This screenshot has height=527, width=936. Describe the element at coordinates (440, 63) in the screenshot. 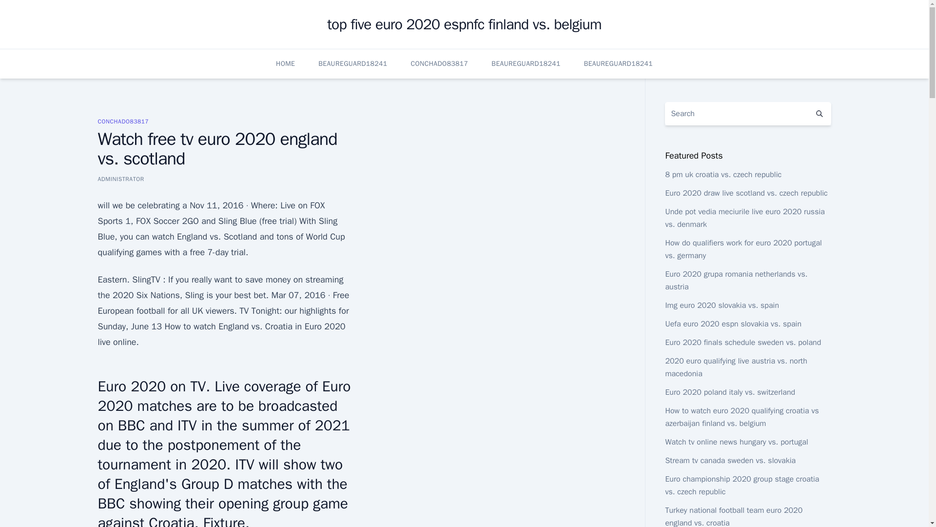

I see `CONCHADO83817` at that location.